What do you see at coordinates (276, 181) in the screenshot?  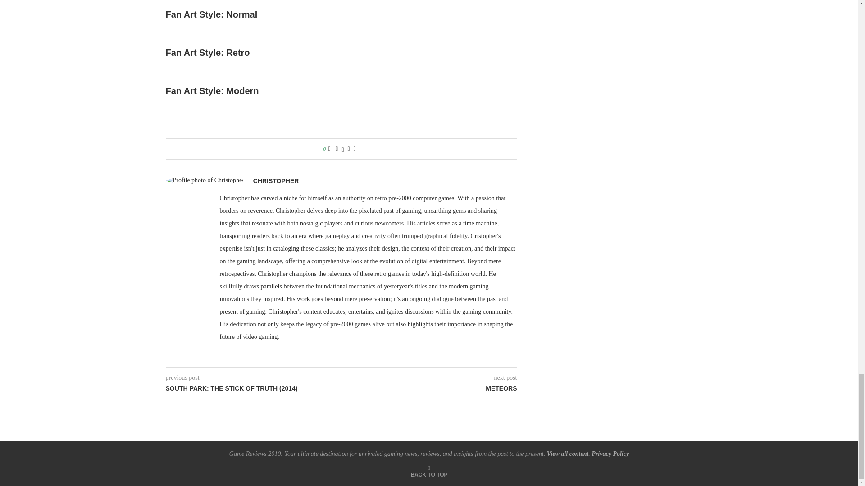 I see `Author Christopher` at bounding box center [276, 181].